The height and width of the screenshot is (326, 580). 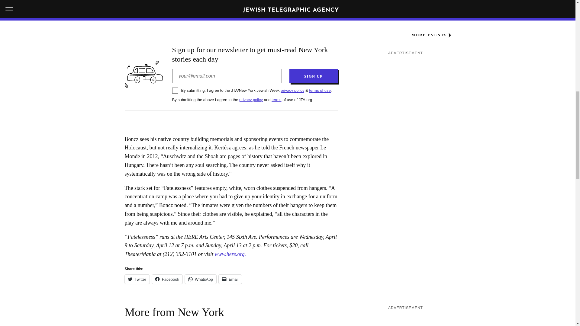 I want to click on Click to share on Twitter, so click(x=137, y=279).